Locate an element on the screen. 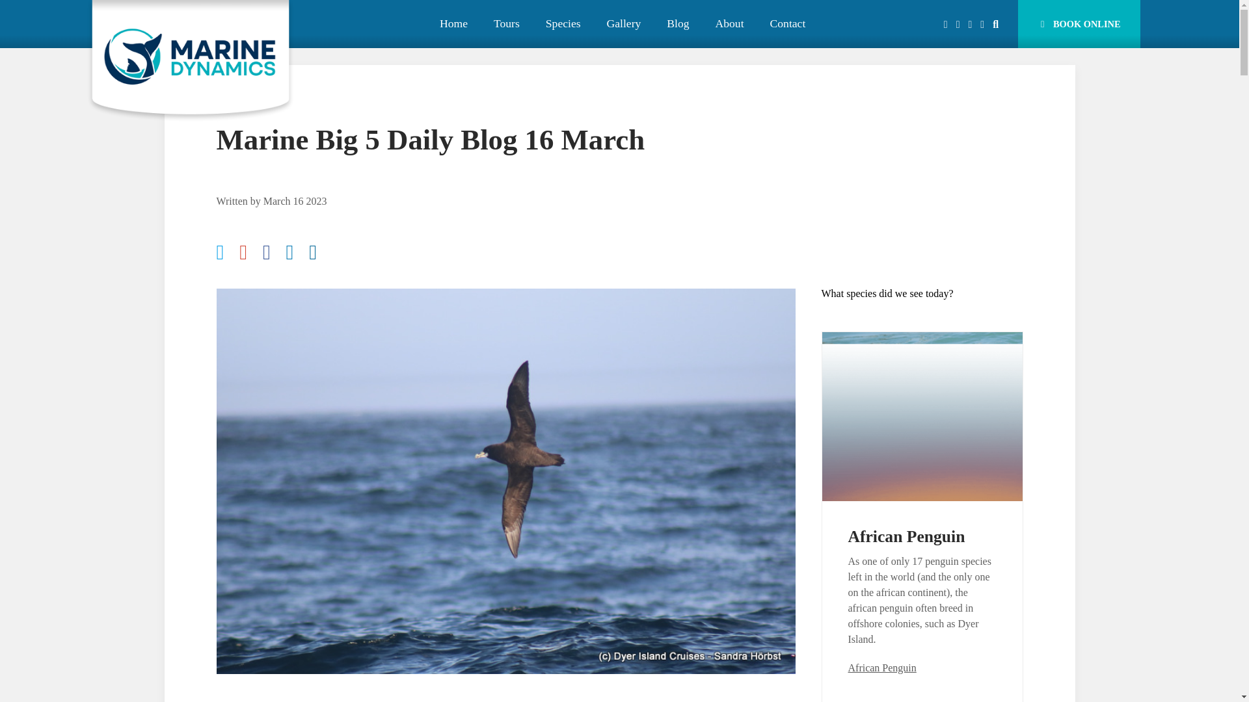 Image resolution: width=1249 pixels, height=702 pixels. Return to the homepage is located at coordinates (506, 24).